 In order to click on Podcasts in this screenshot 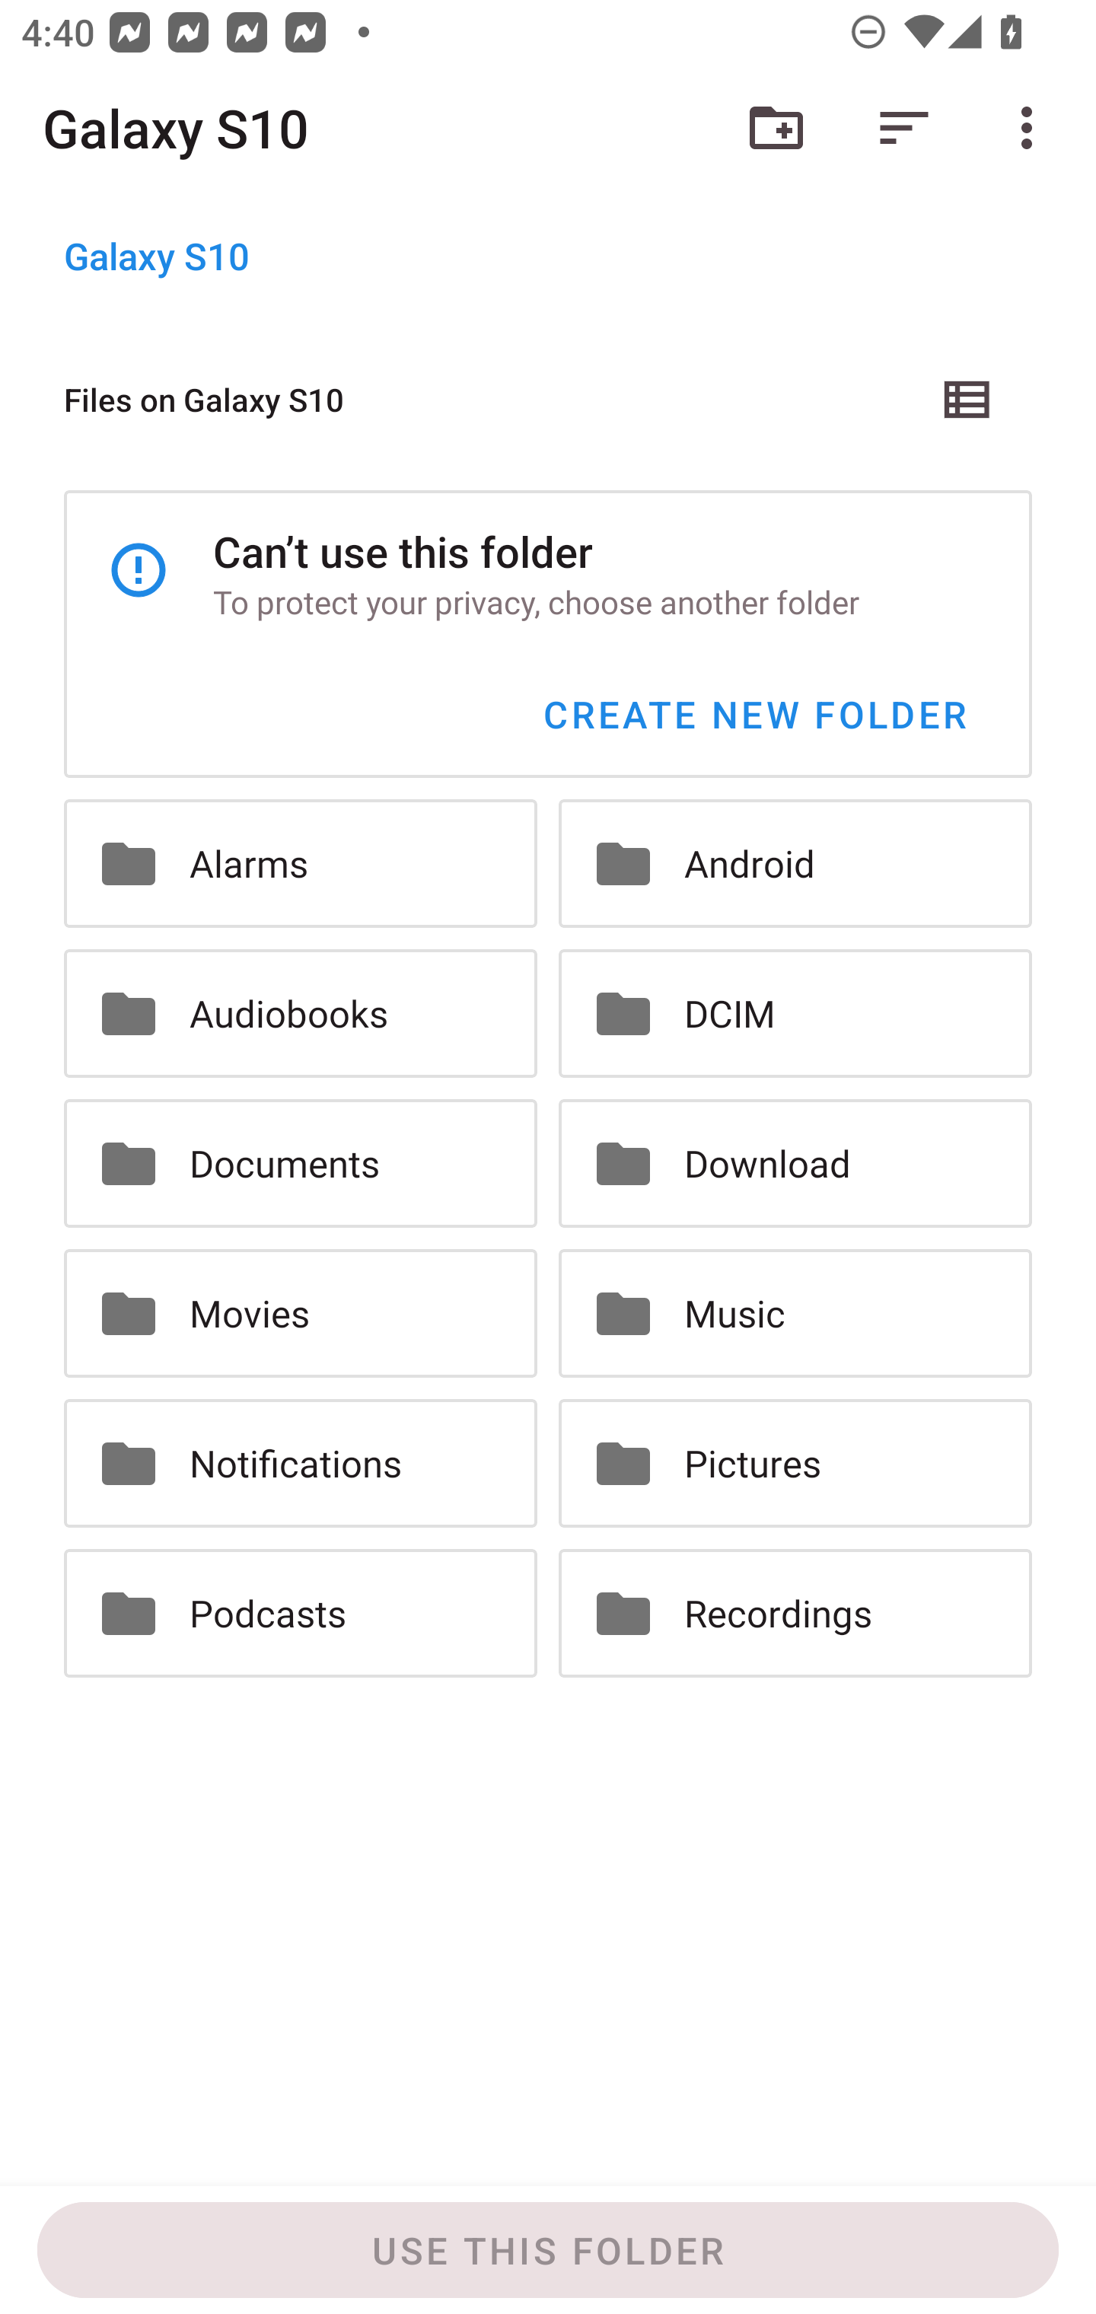, I will do `click(300, 1612)`.